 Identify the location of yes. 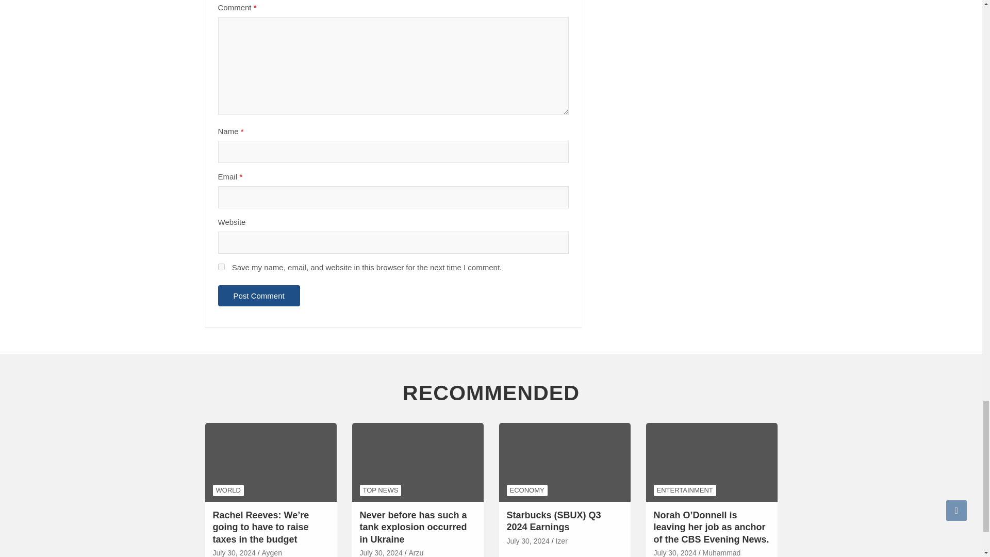
(221, 266).